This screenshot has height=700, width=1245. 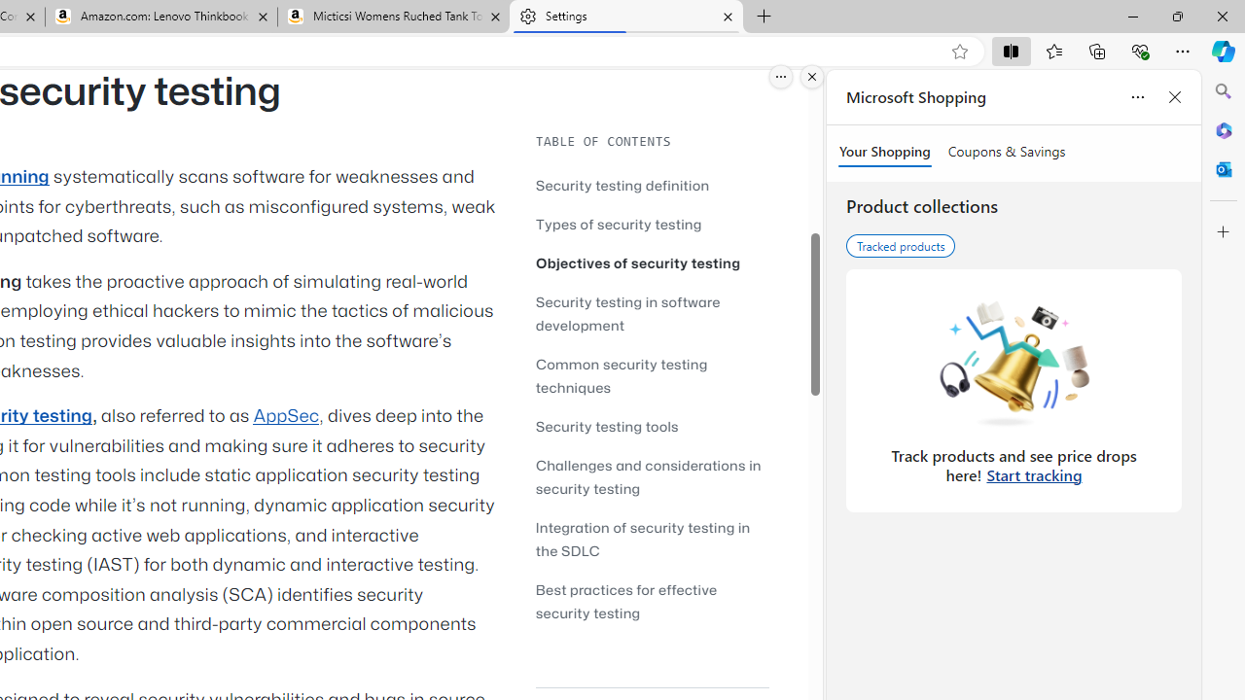 I want to click on Security testing tools, so click(x=652, y=426).